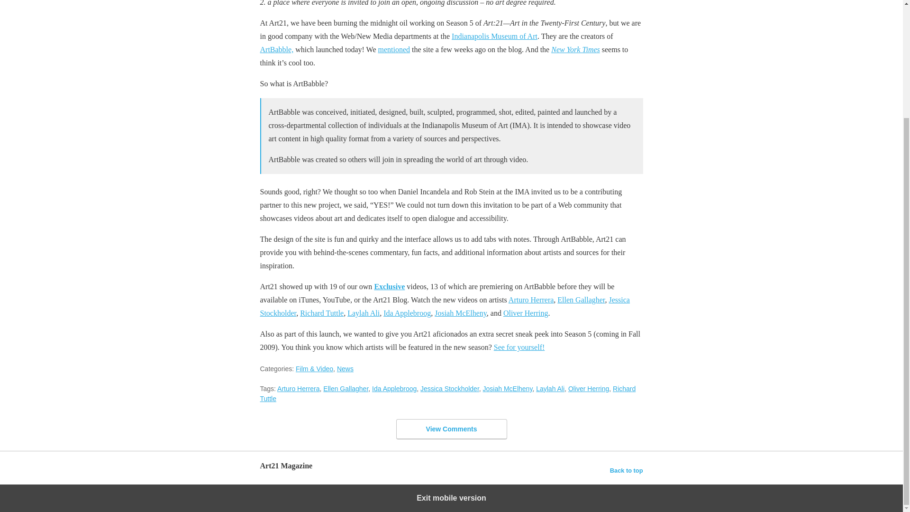  What do you see at coordinates (407, 313) in the screenshot?
I see `Ida Applebroog` at bounding box center [407, 313].